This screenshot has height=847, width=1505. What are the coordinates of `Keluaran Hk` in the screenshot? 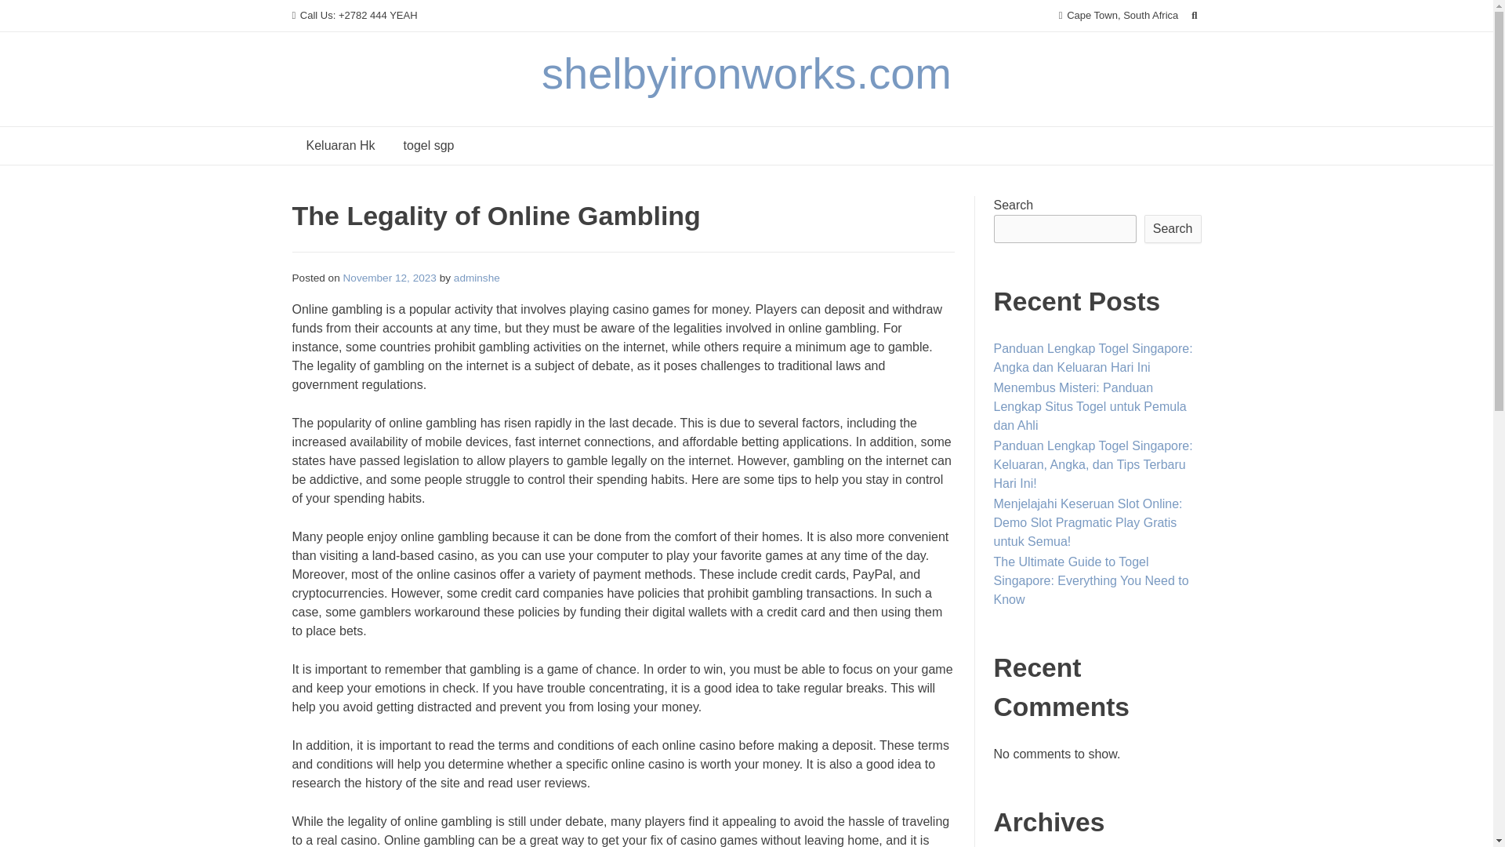 It's located at (340, 146).